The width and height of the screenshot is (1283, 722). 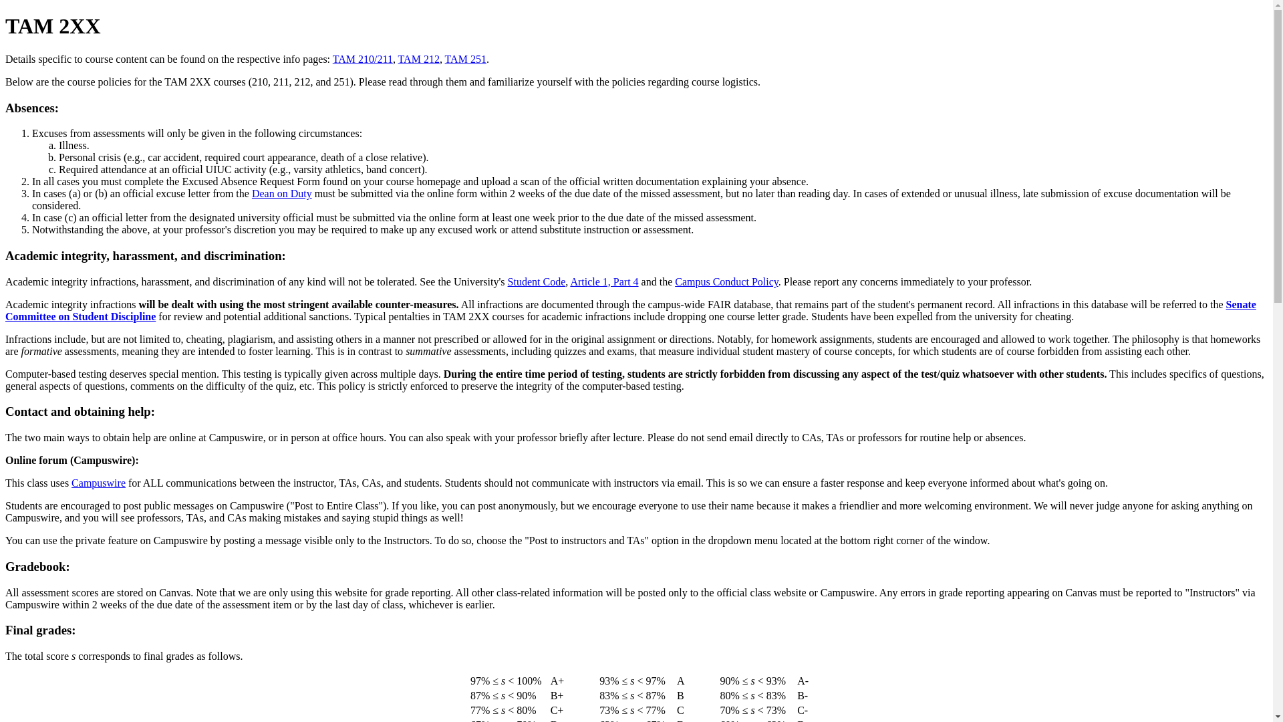 What do you see at coordinates (29, 108) in the screenshot?
I see `Absences` at bounding box center [29, 108].